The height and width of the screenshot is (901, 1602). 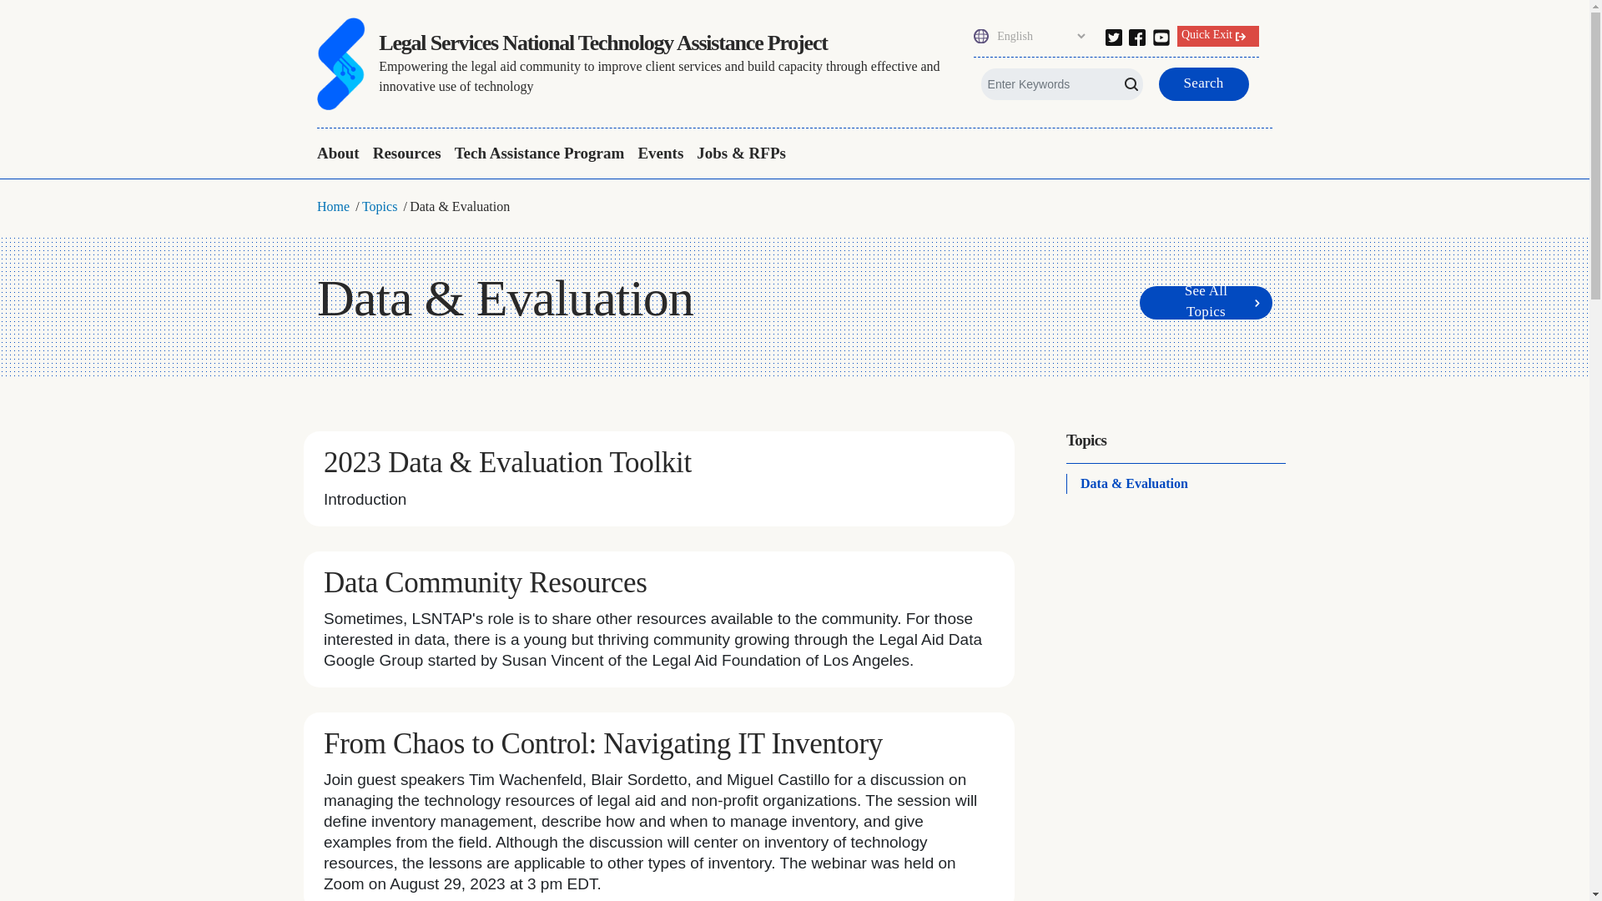 What do you see at coordinates (794, 2) in the screenshot?
I see `Skip to main content` at bounding box center [794, 2].